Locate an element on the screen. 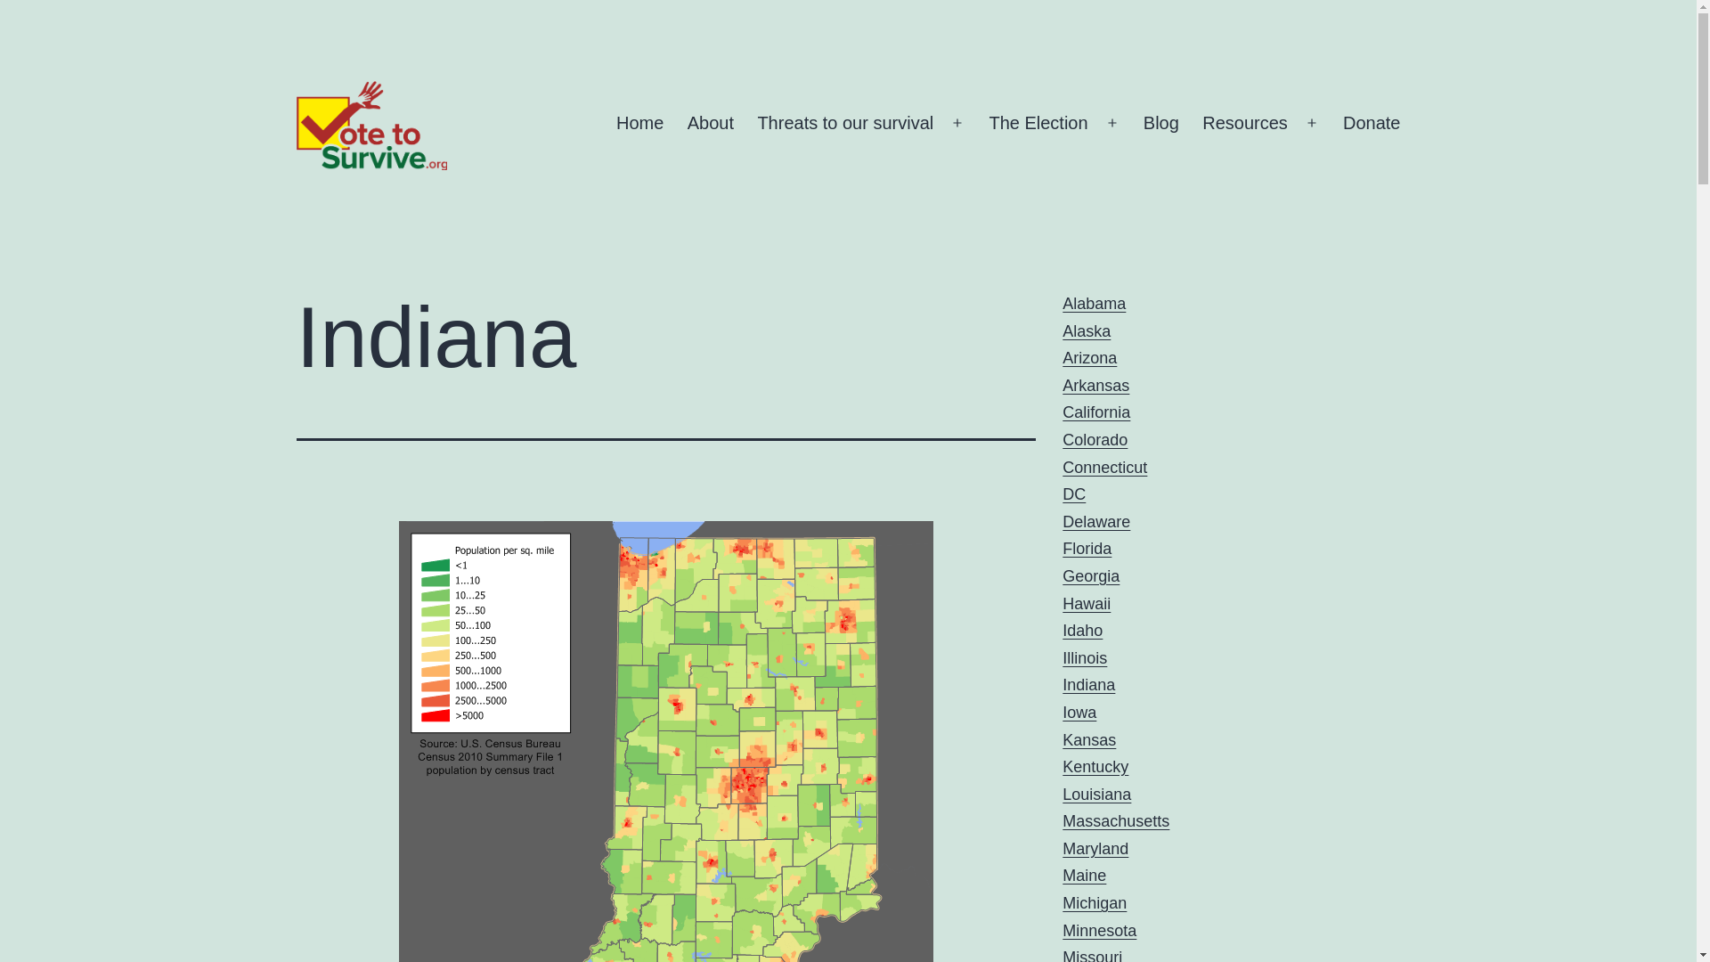 Image resolution: width=1710 pixels, height=962 pixels. Connecticut is located at coordinates (1104, 467).